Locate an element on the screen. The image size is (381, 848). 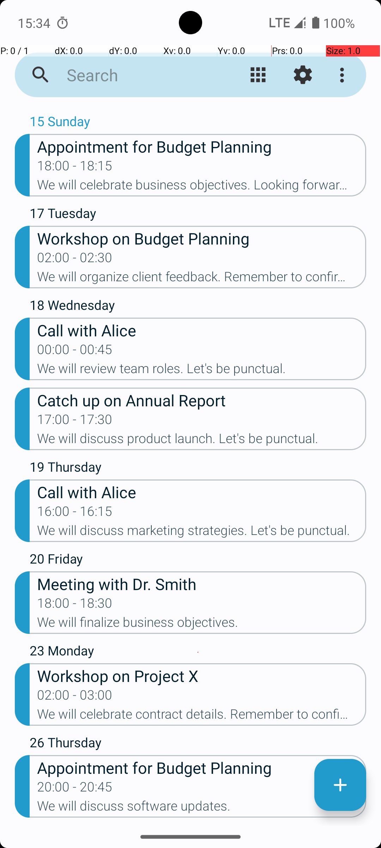
02:00 - 02:30 is located at coordinates (75, 260).